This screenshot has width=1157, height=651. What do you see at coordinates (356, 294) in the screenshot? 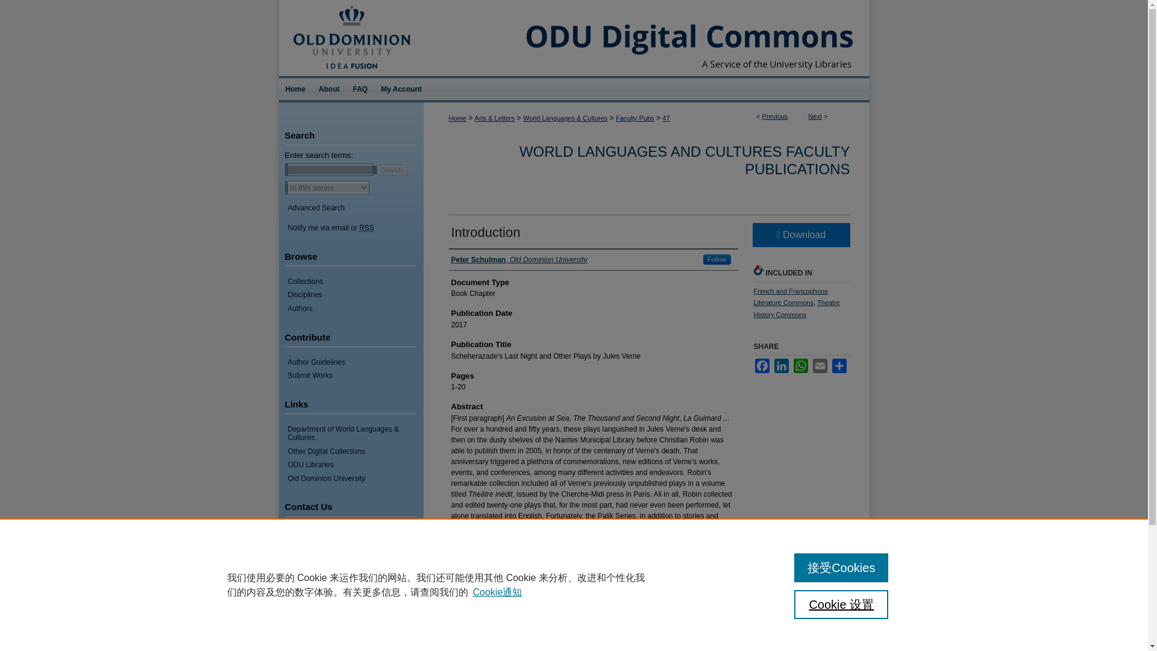
I see `Disciplines` at bounding box center [356, 294].